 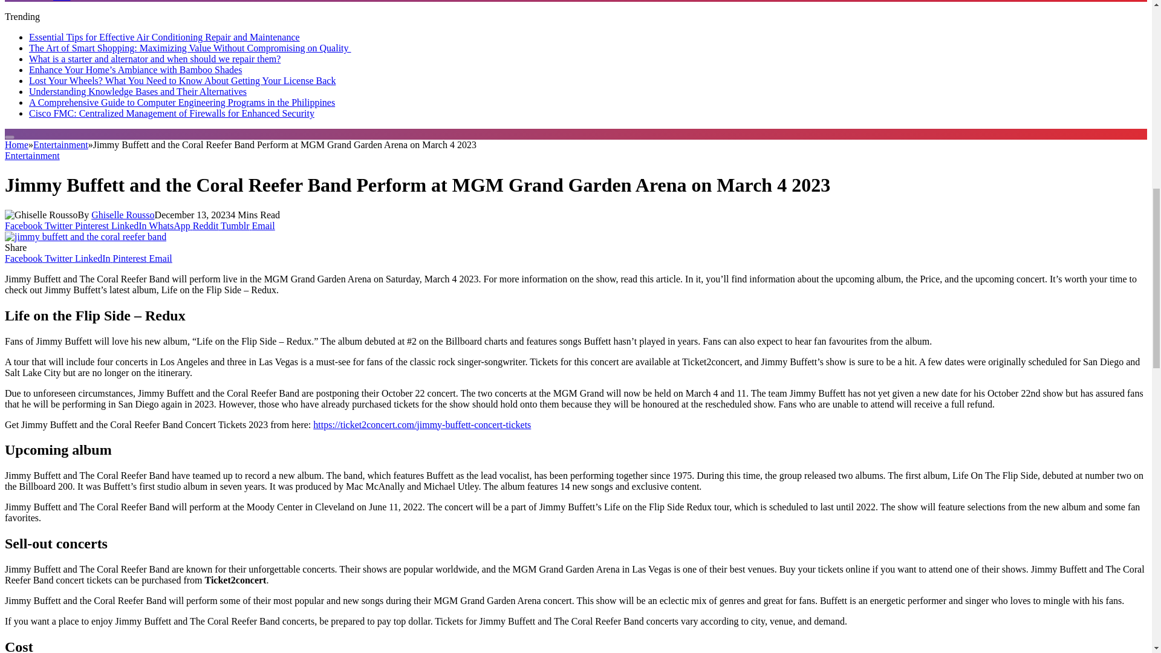 I want to click on Share on Facebook, so click(x=24, y=226).